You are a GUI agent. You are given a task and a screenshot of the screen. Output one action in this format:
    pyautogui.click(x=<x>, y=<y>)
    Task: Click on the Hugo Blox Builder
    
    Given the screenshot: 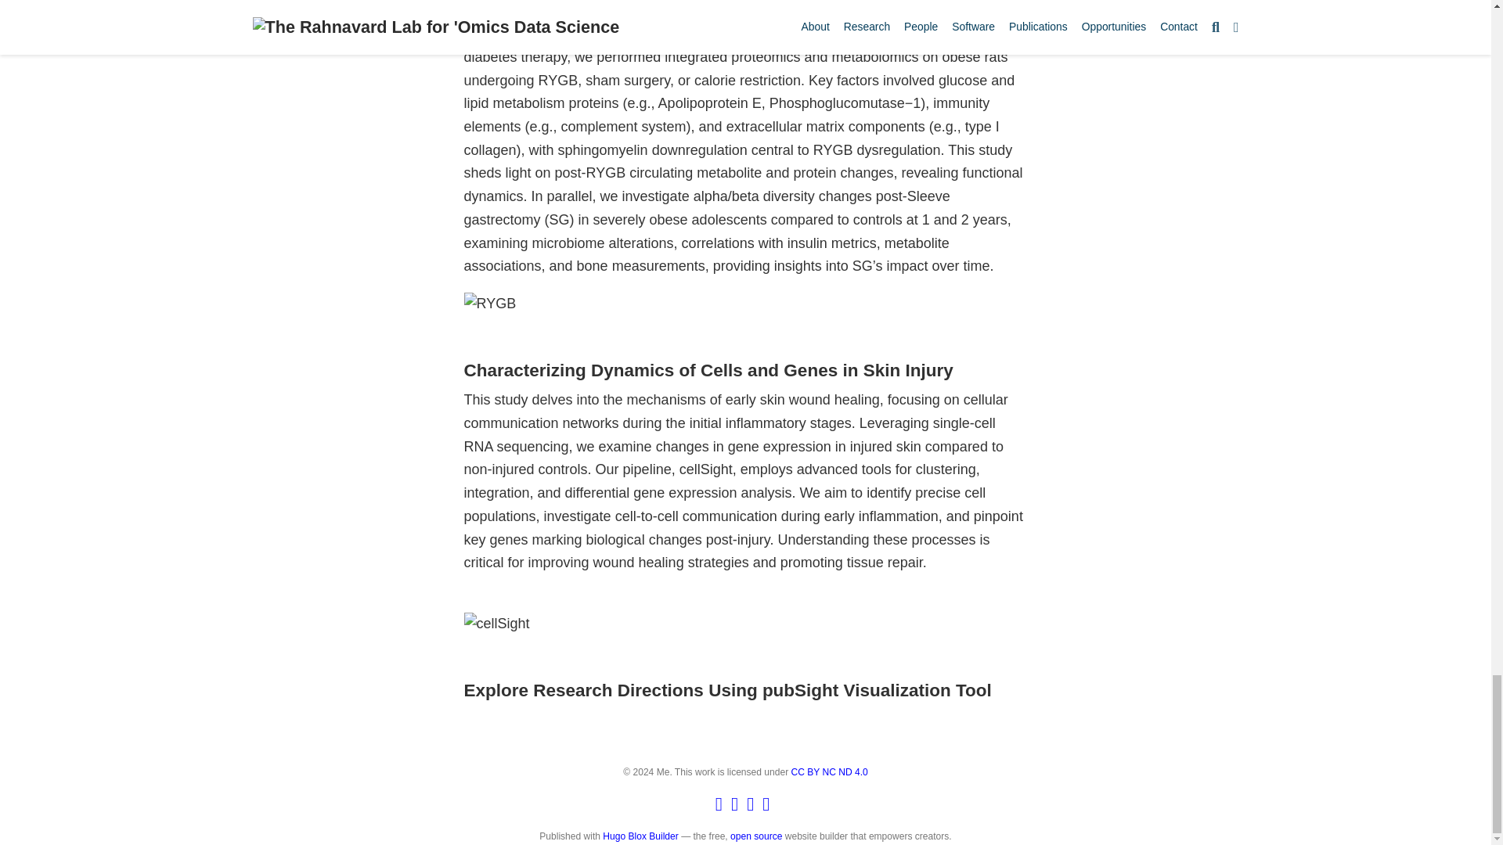 What is the action you would take?
    pyautogui.click(x=640, y=836)
    